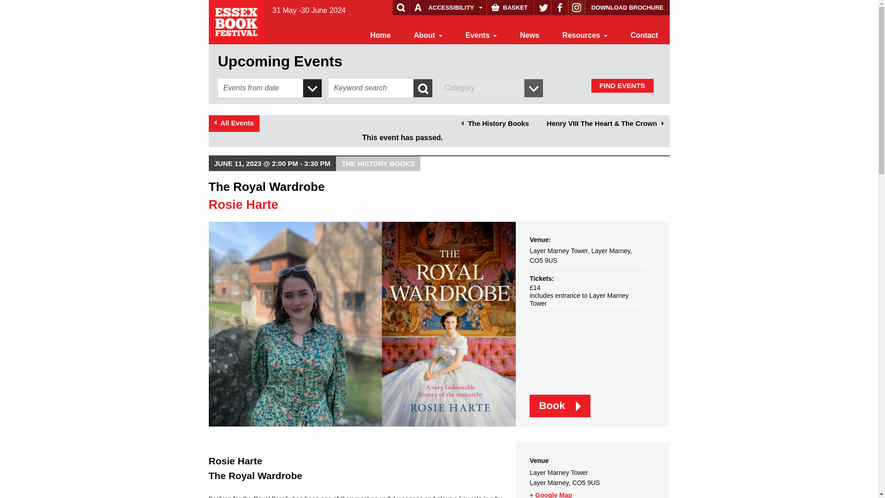  I want to click on ACCESSIBILITY, so click(448, 7).